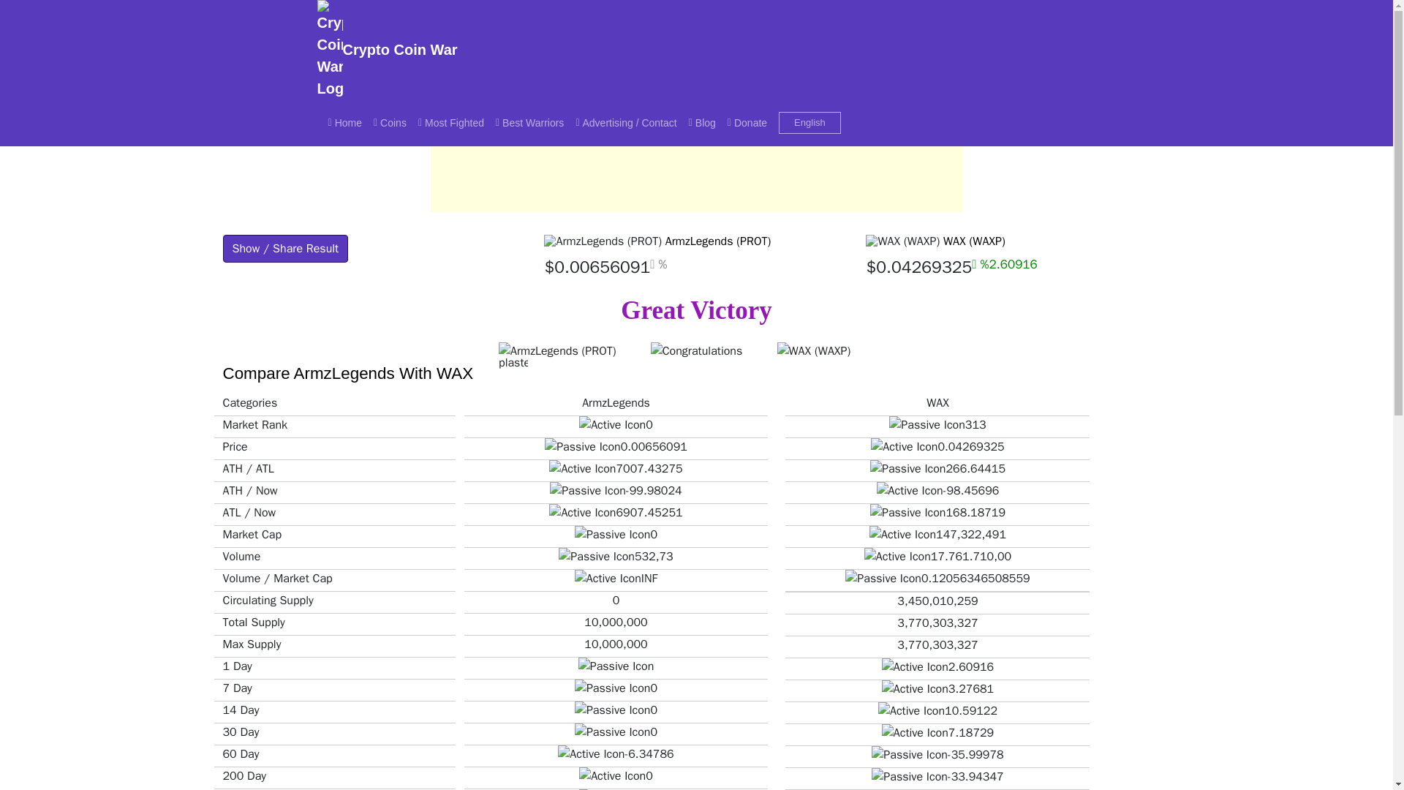 The height and width of the screenshot is (790, 1404). Describe the element at coordinates (344, 123) in the screenshot. I see `Compare Crypto Coin` at that location.